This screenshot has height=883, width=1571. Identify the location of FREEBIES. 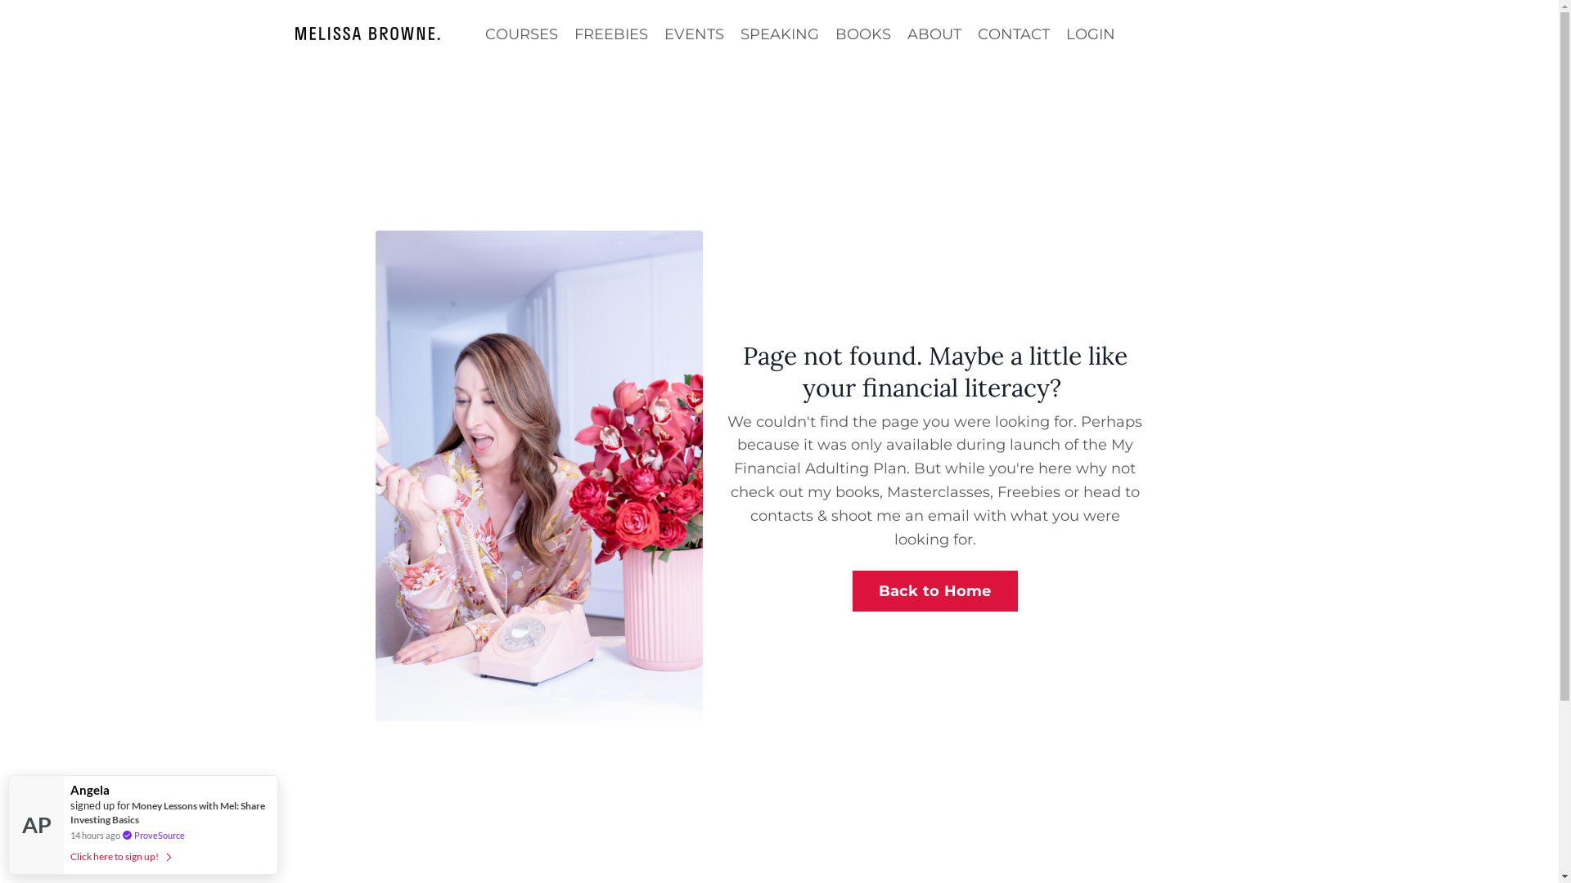
(611, 34).